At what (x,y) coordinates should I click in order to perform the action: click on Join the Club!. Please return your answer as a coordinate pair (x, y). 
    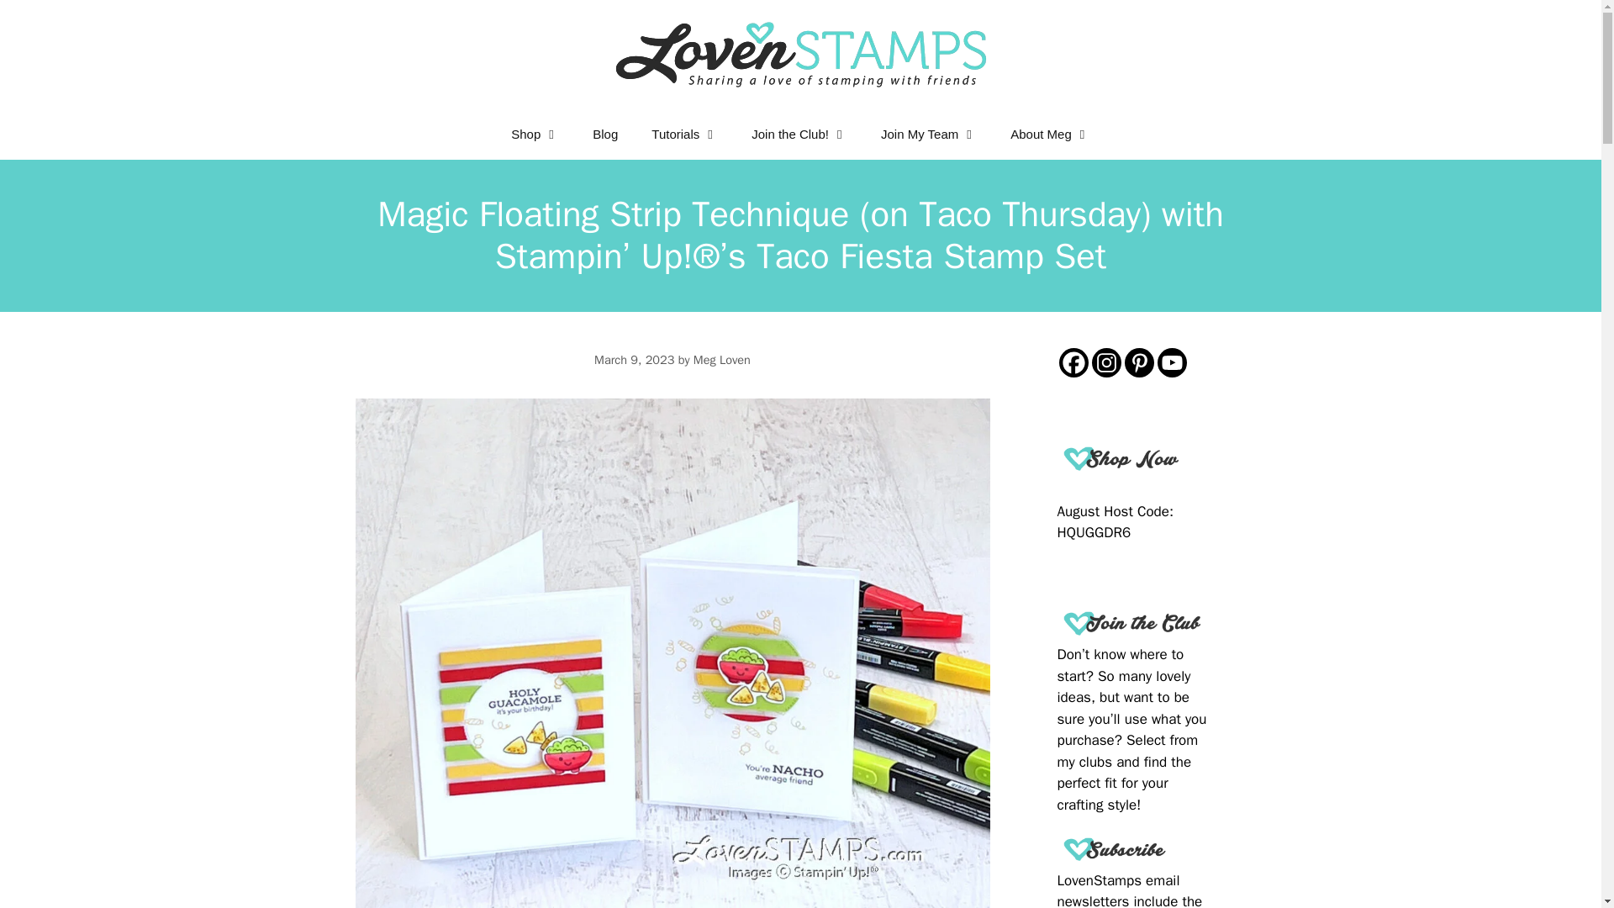
    Looking at the image, I should click on (799, 135).